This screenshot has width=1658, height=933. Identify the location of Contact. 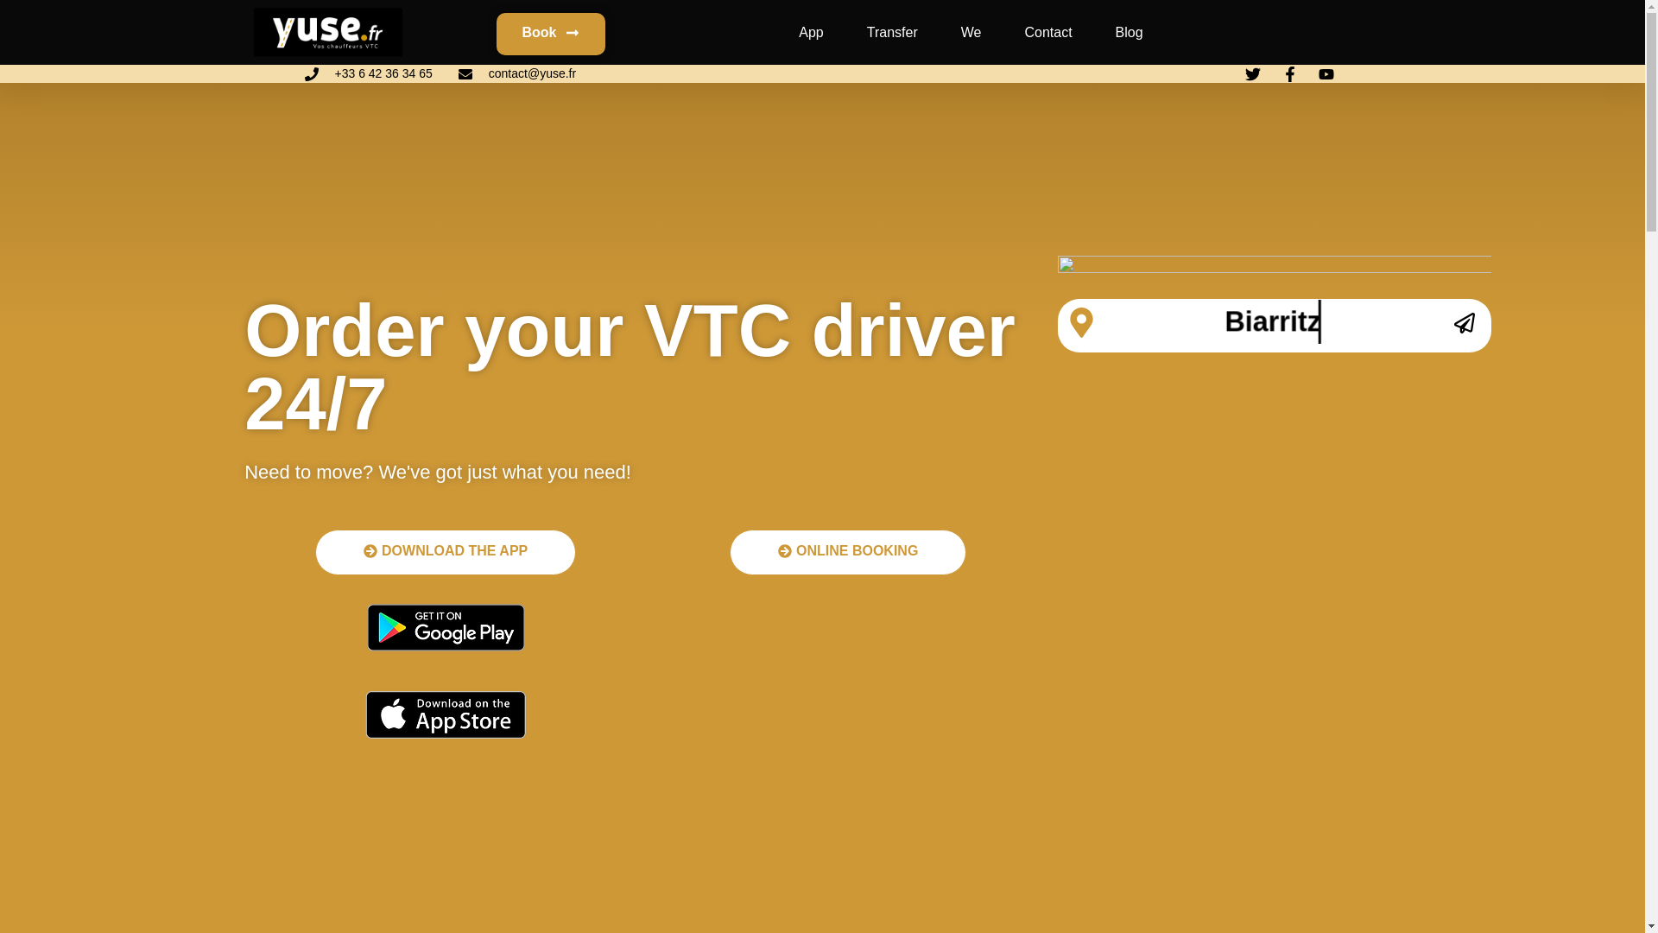
(1047, 33).